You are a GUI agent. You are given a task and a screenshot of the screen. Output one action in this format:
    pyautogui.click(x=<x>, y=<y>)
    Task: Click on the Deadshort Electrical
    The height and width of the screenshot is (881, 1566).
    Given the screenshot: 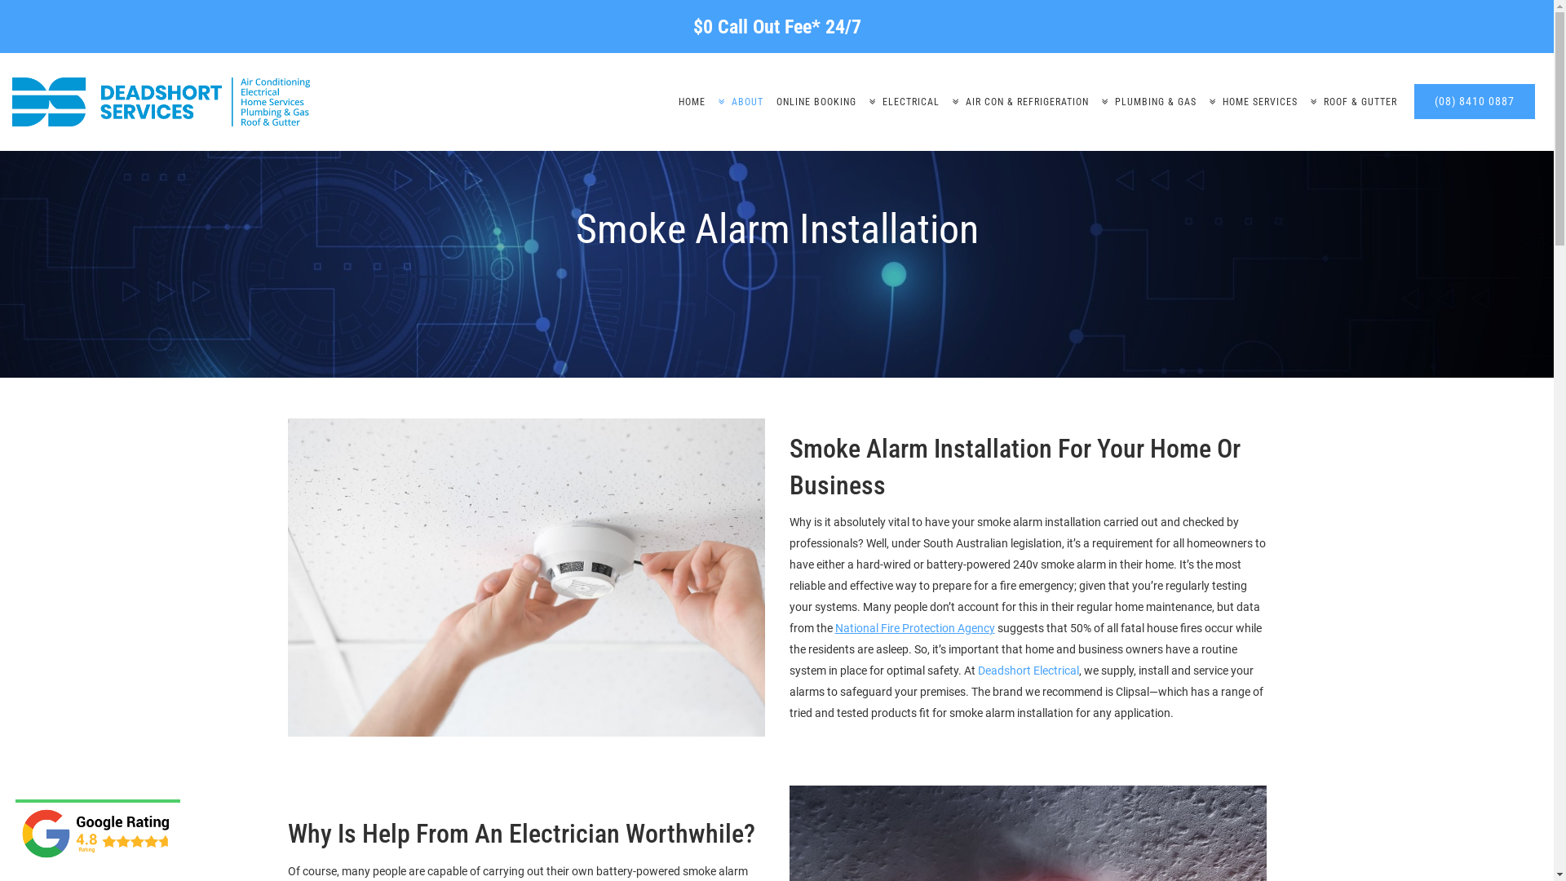 What is the action you would take?
    pyautogui.click(x=1028, y=671)
    